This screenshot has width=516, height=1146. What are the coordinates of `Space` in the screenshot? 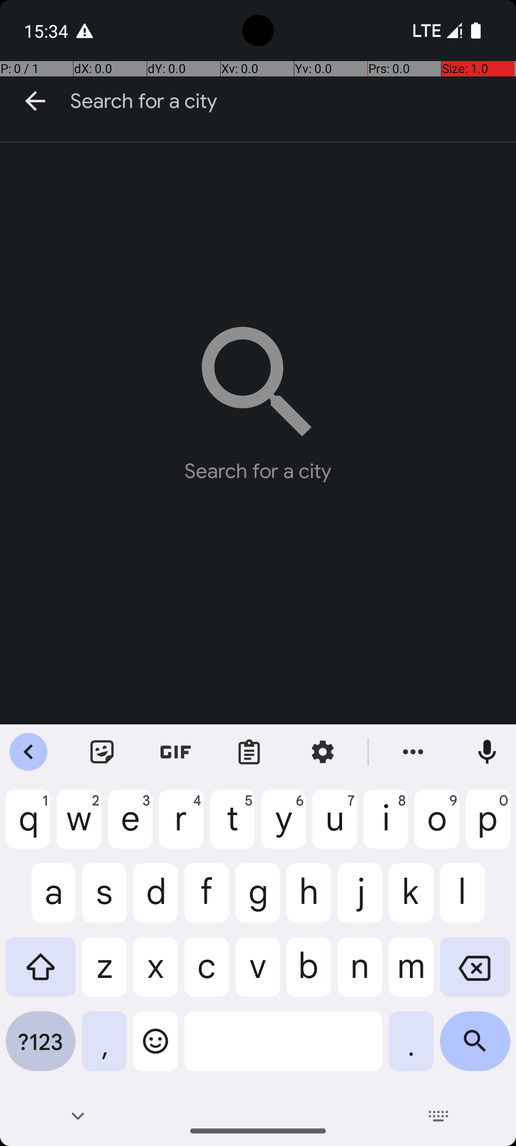 It's located at (283, 1049).